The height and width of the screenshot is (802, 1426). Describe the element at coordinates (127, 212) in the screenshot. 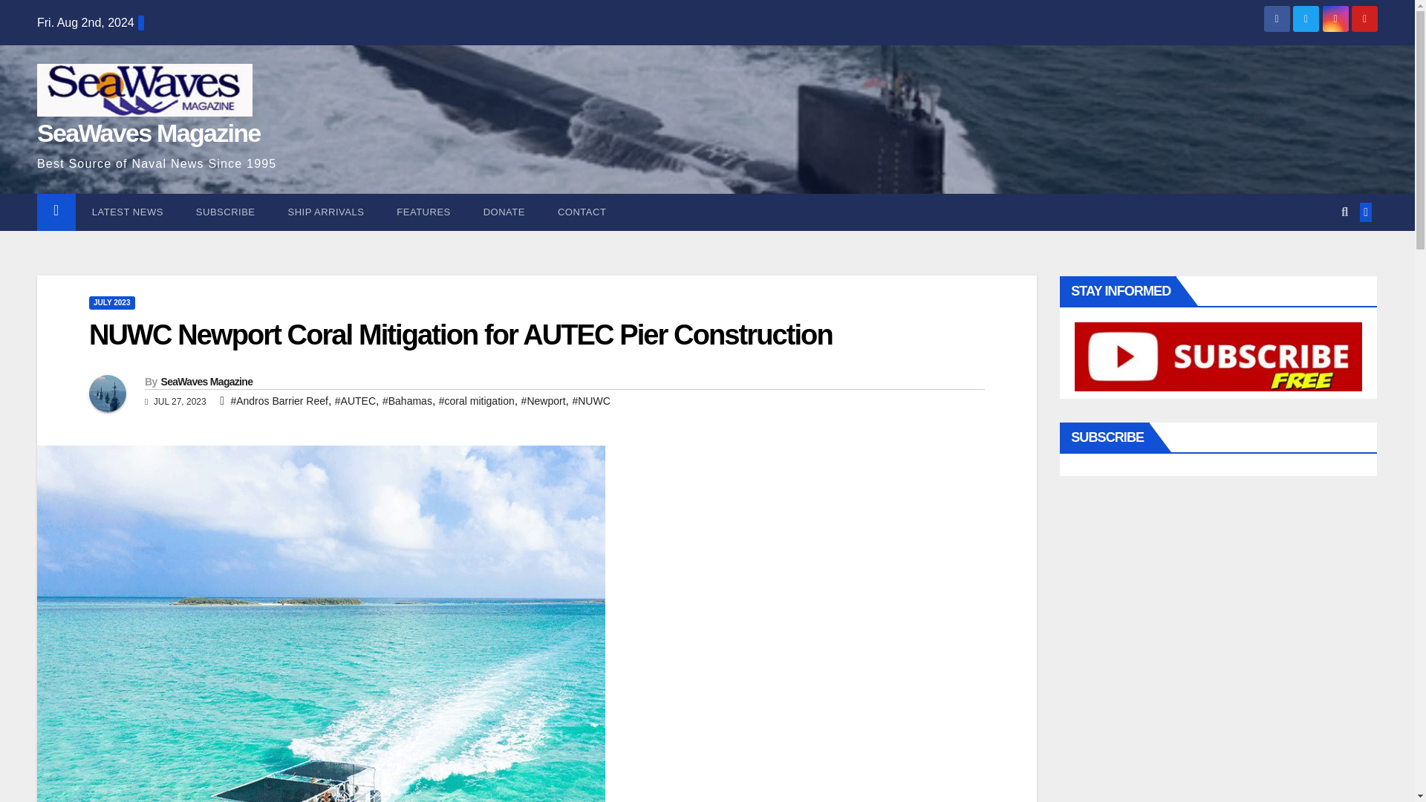

I see `LATEST NEWS` at that location.